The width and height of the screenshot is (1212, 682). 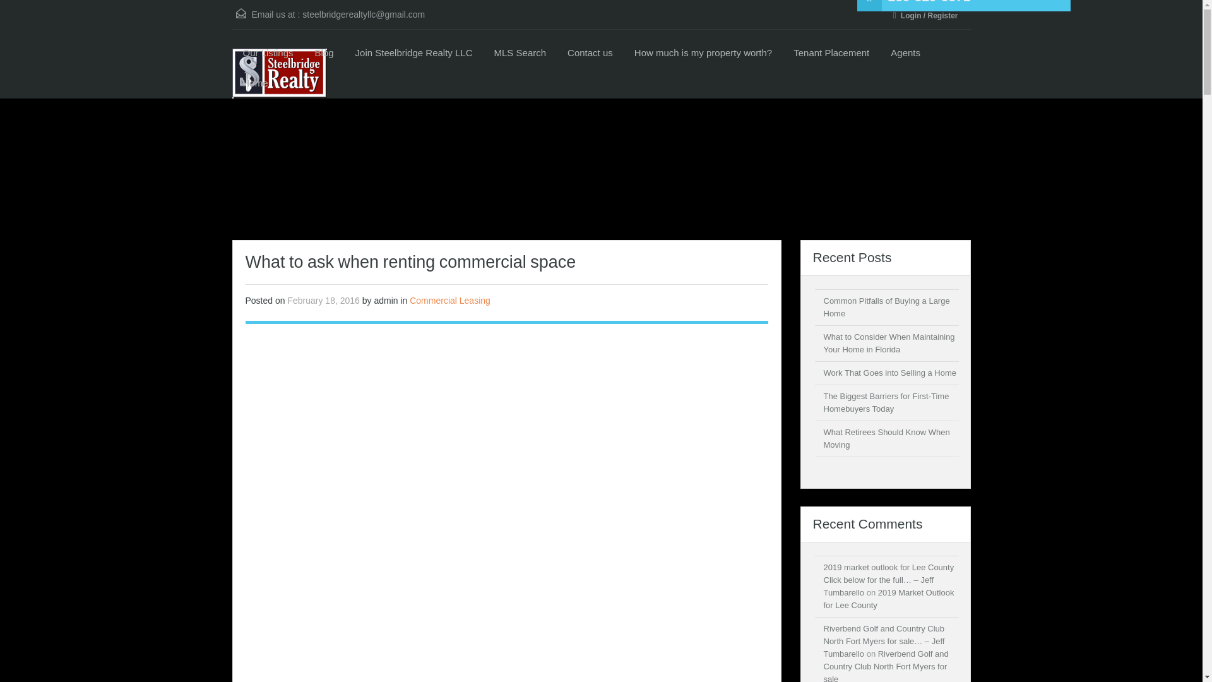 I want to click on Contact us, so click(x=590, y=53).